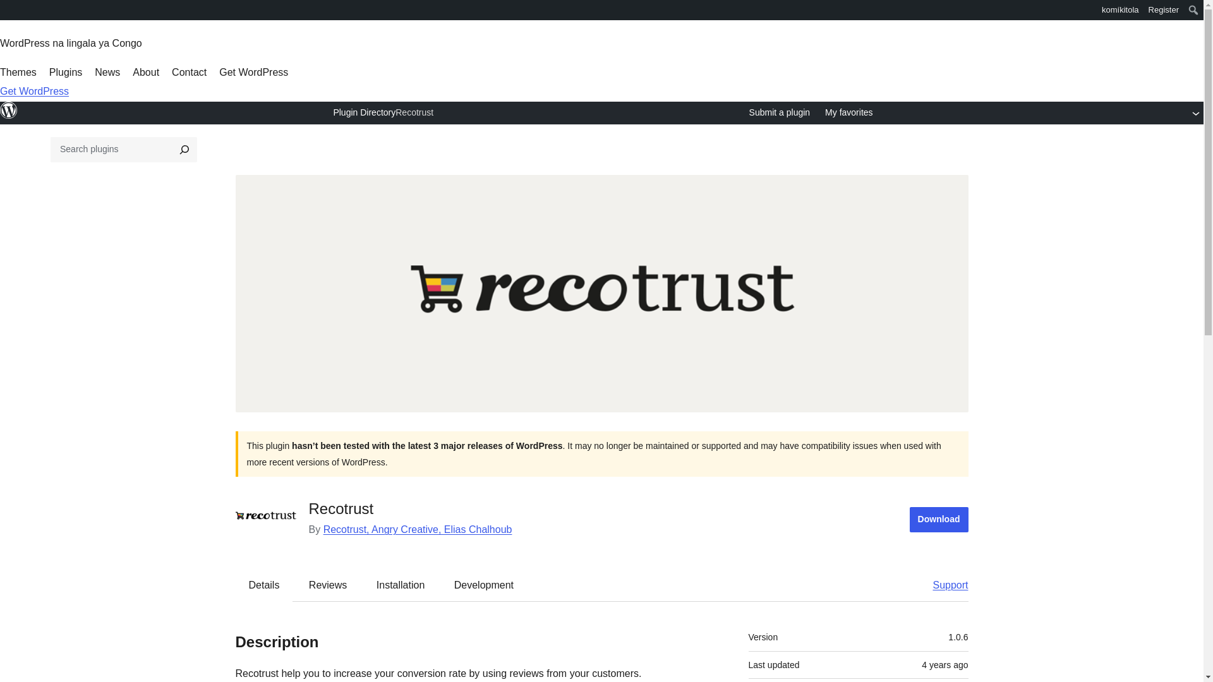 The image size is (1213, 682). Describe the element at coordinates (9, 110) in the screenshot. I see `WordPress.org` at that location.